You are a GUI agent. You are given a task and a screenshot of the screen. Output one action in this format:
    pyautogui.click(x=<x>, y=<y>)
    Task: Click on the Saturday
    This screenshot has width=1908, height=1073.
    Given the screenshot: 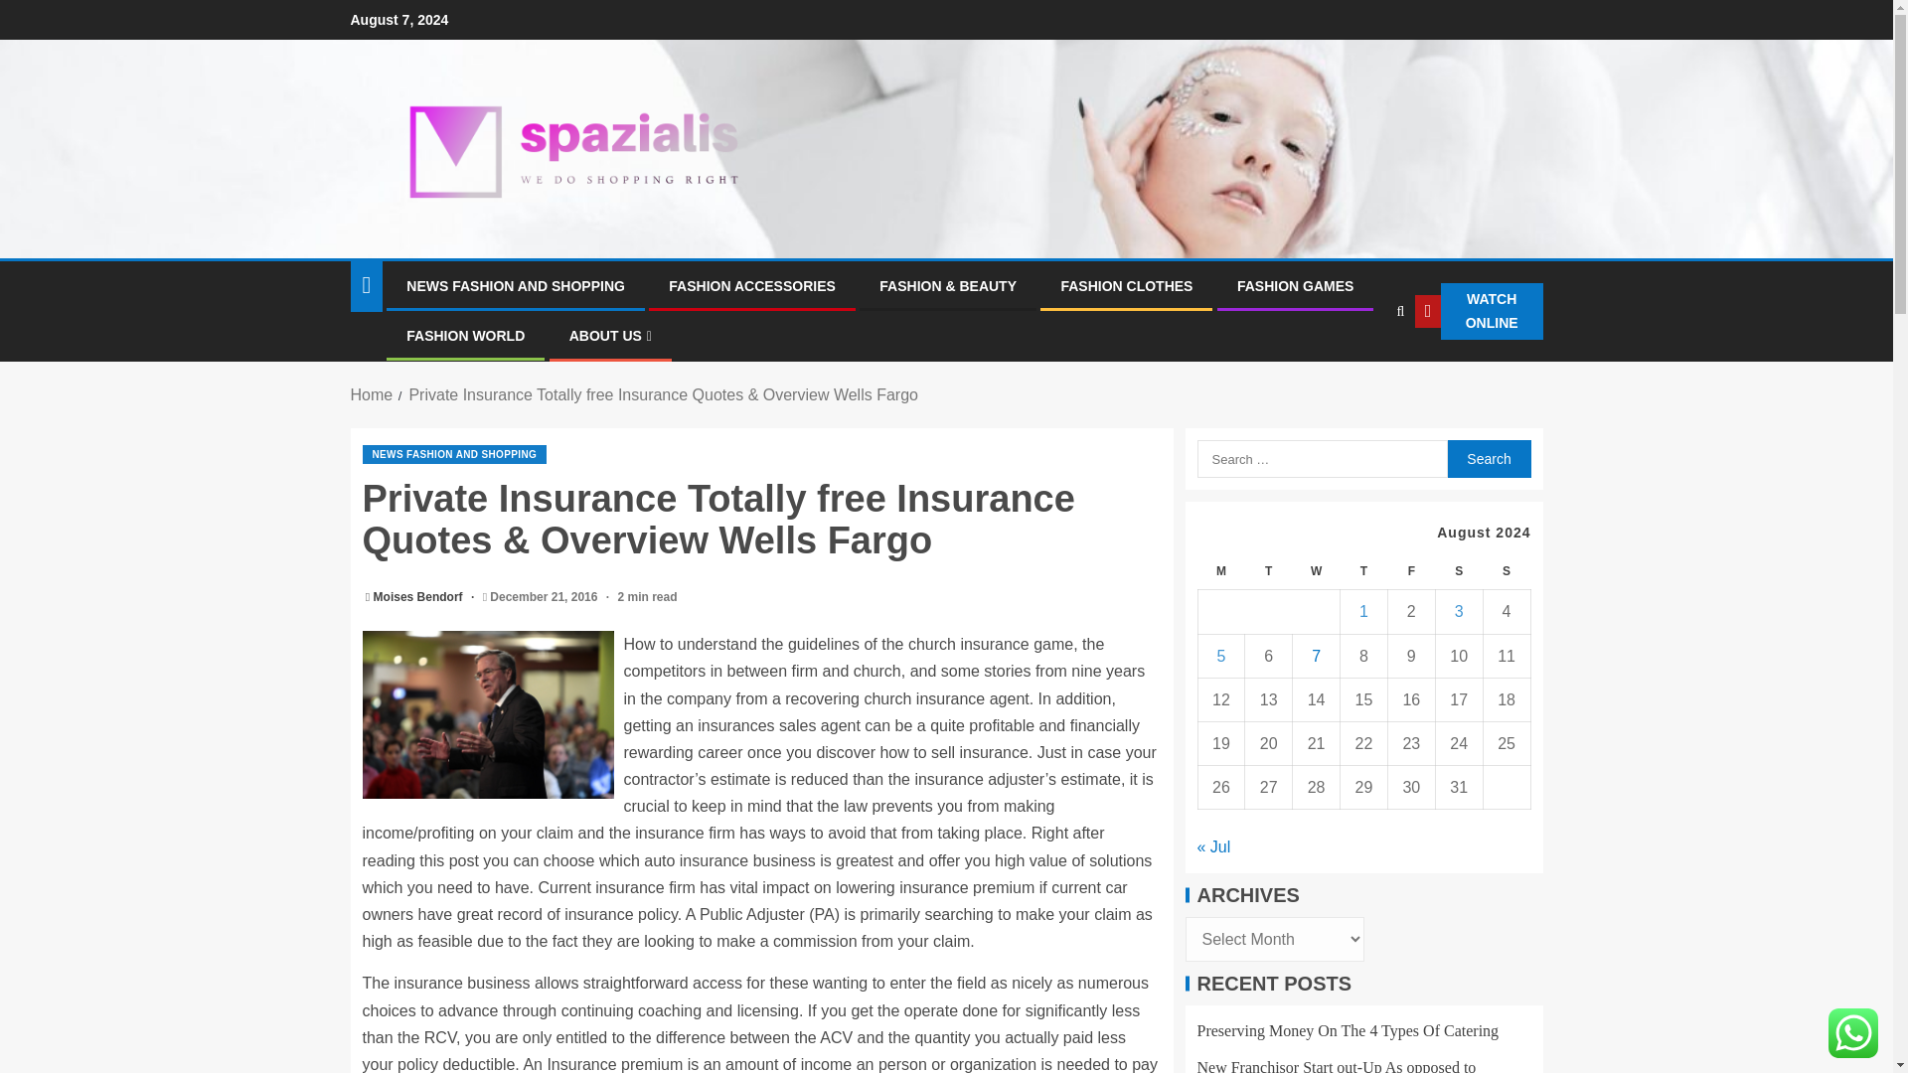 What is the action you would take?
    pyautogui.click(x=1458, y=572)
    